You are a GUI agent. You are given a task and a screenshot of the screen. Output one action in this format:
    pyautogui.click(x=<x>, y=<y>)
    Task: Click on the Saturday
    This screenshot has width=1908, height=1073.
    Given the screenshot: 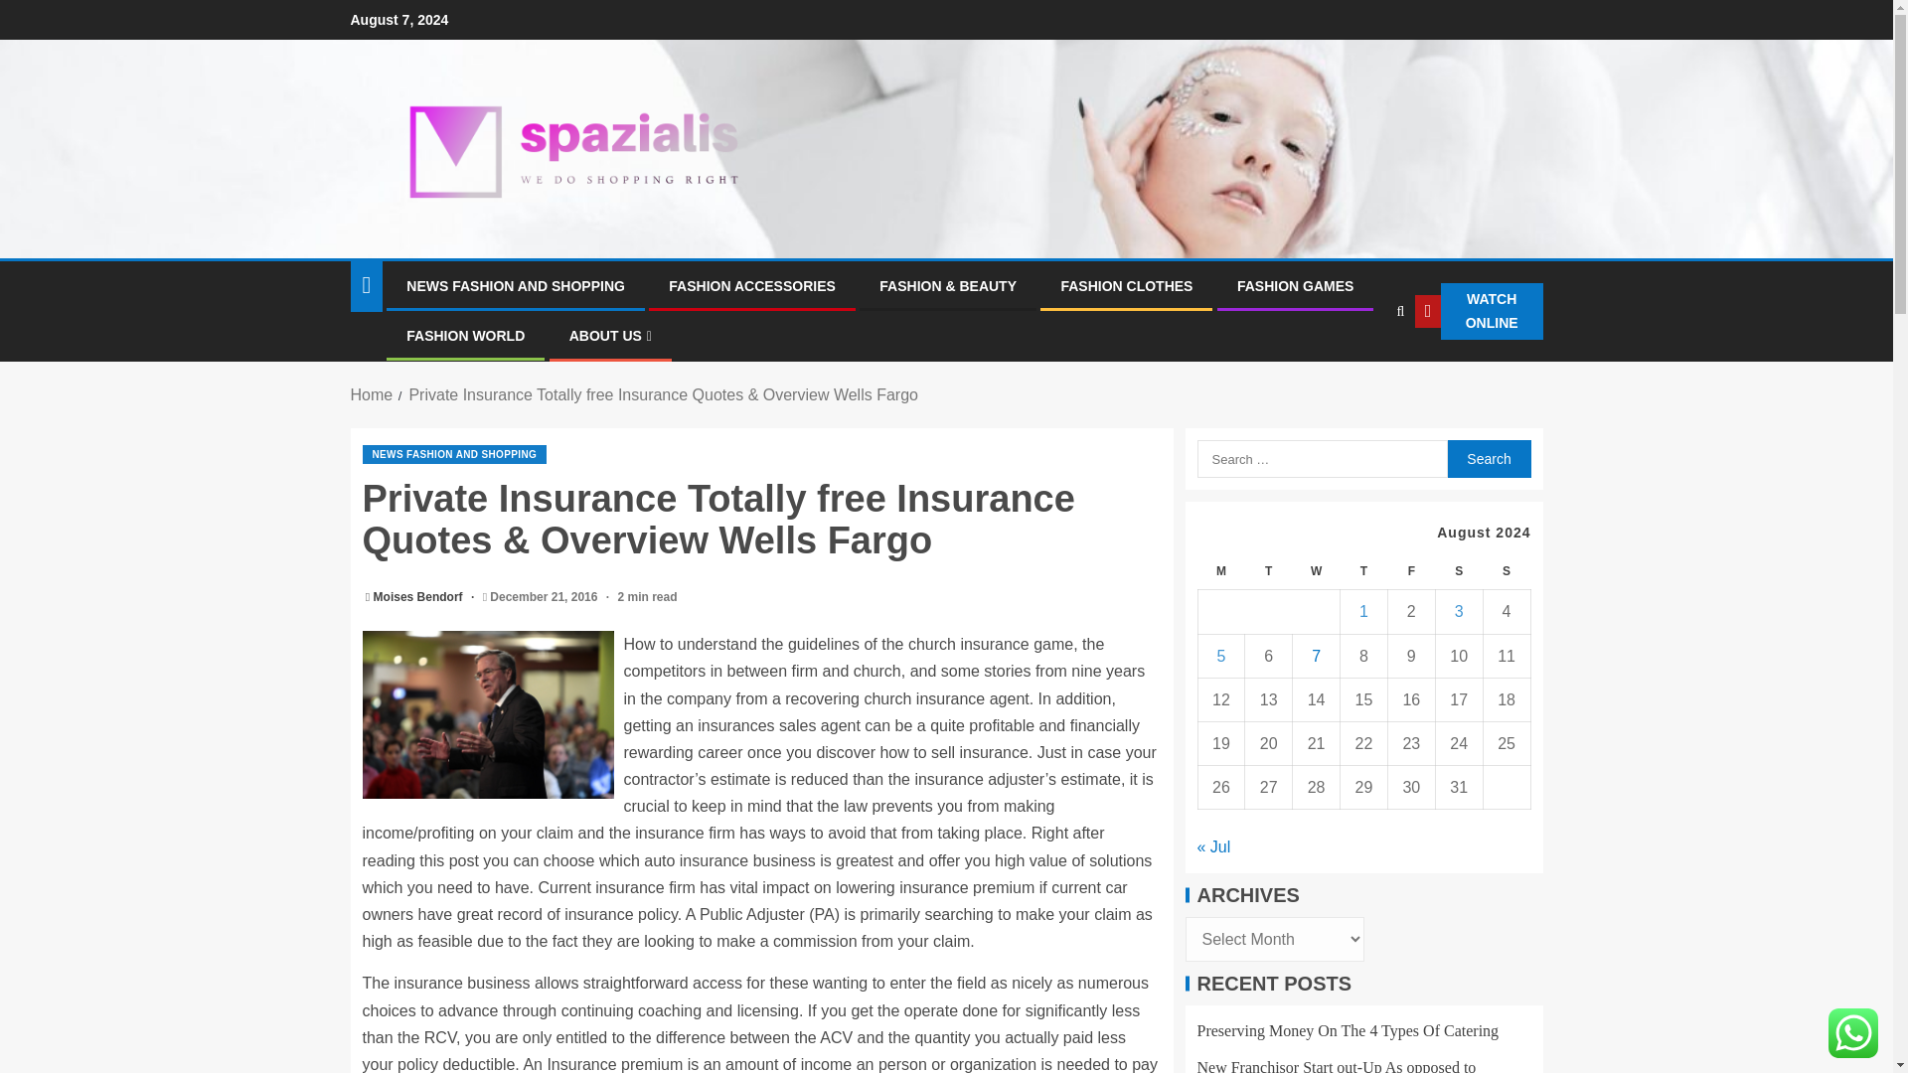 What is the action you would take?
    pyautogui.click(x=1458, y=572)
    